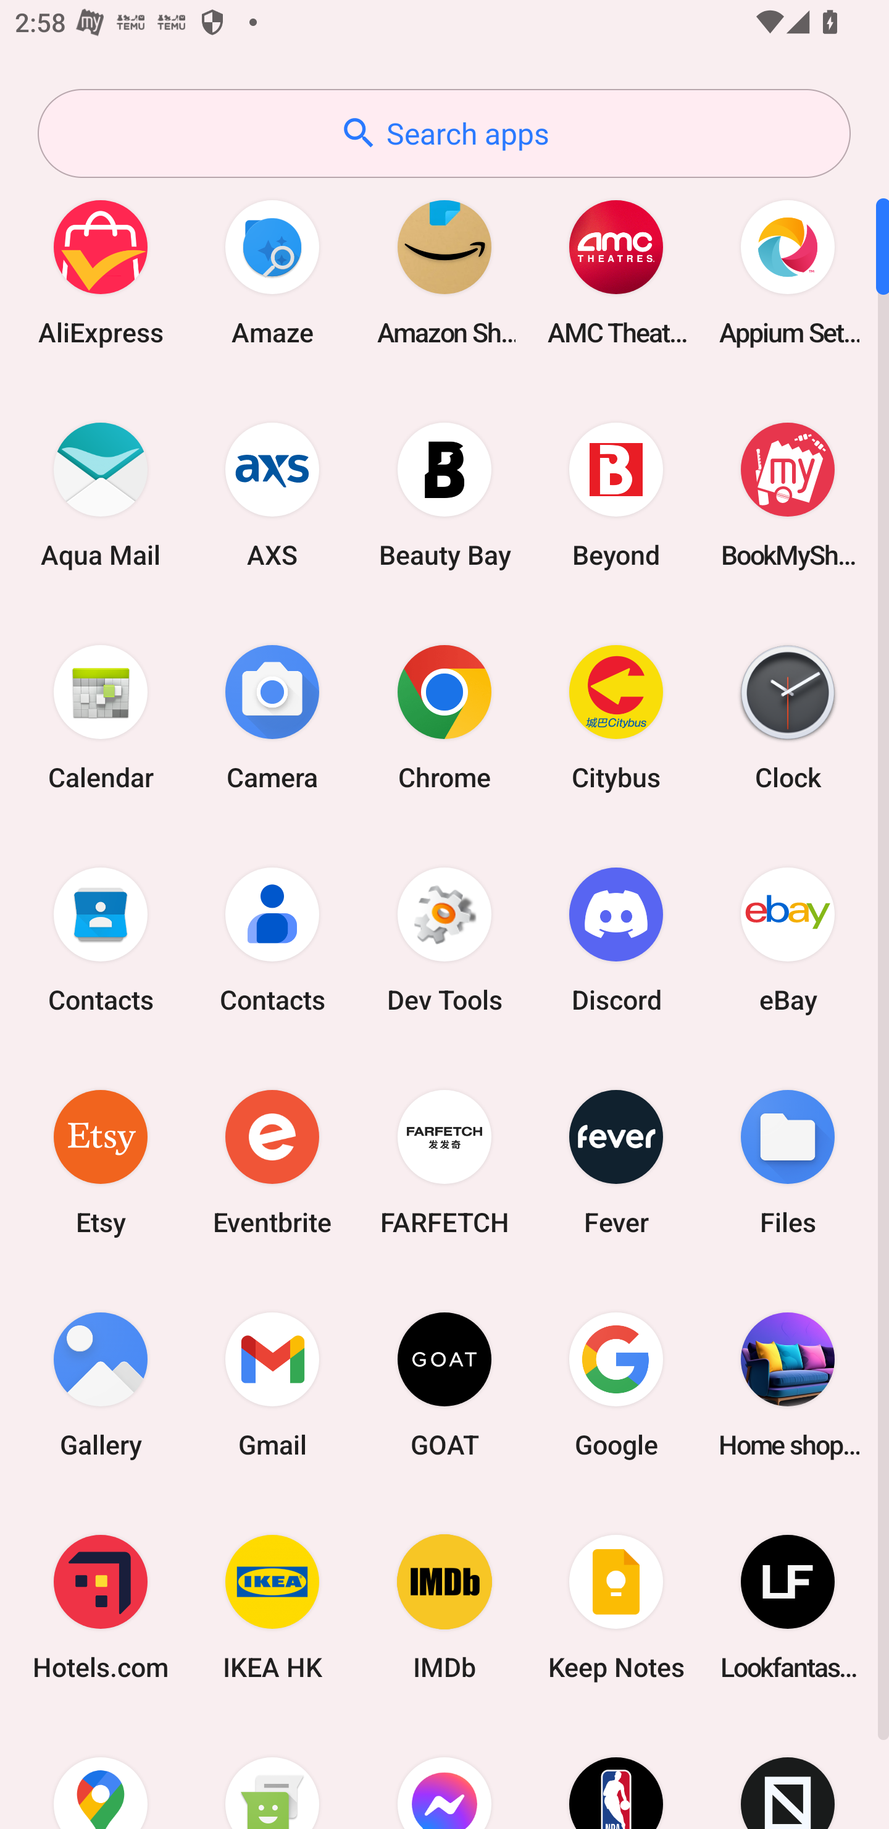 Image resolution: width=889 pixels, height=1829 pixels. What do you see at coordinates (444, 1608) in the screenshot?
I see `IMDb` at bounding box center [444, 1608].